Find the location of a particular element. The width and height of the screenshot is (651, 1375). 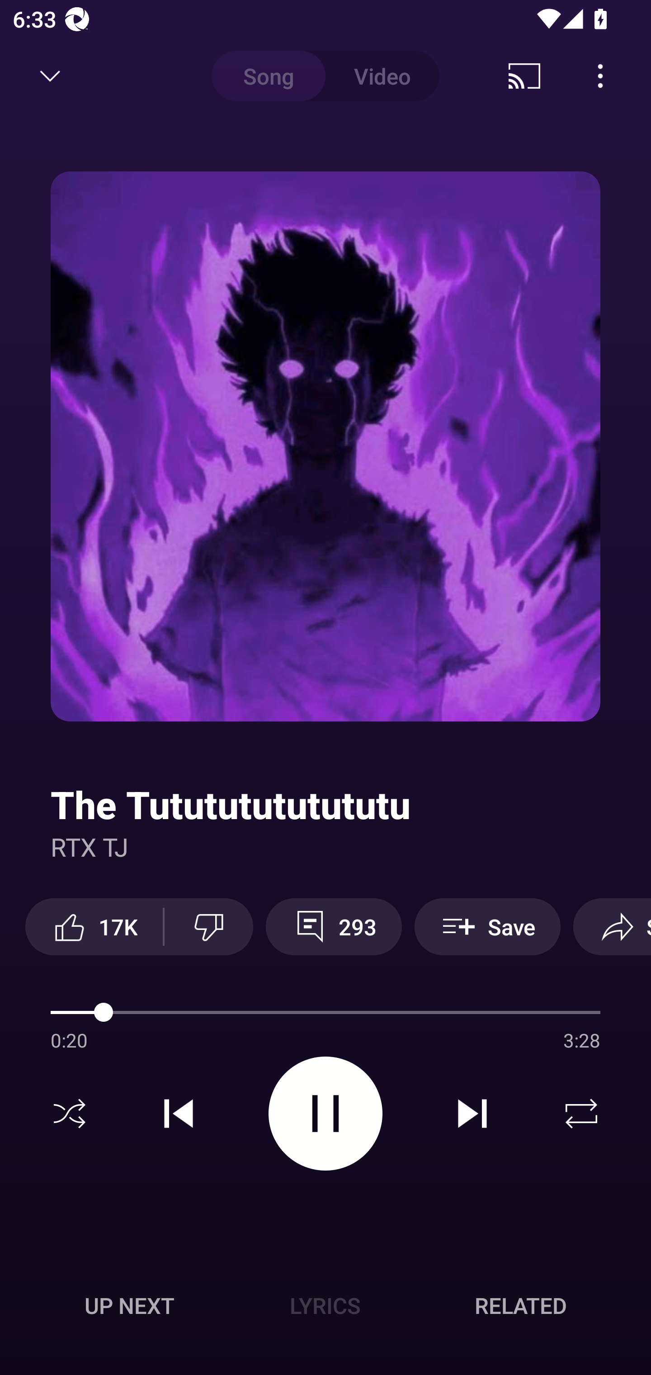

Next track is located at coordinates (472, 1114).